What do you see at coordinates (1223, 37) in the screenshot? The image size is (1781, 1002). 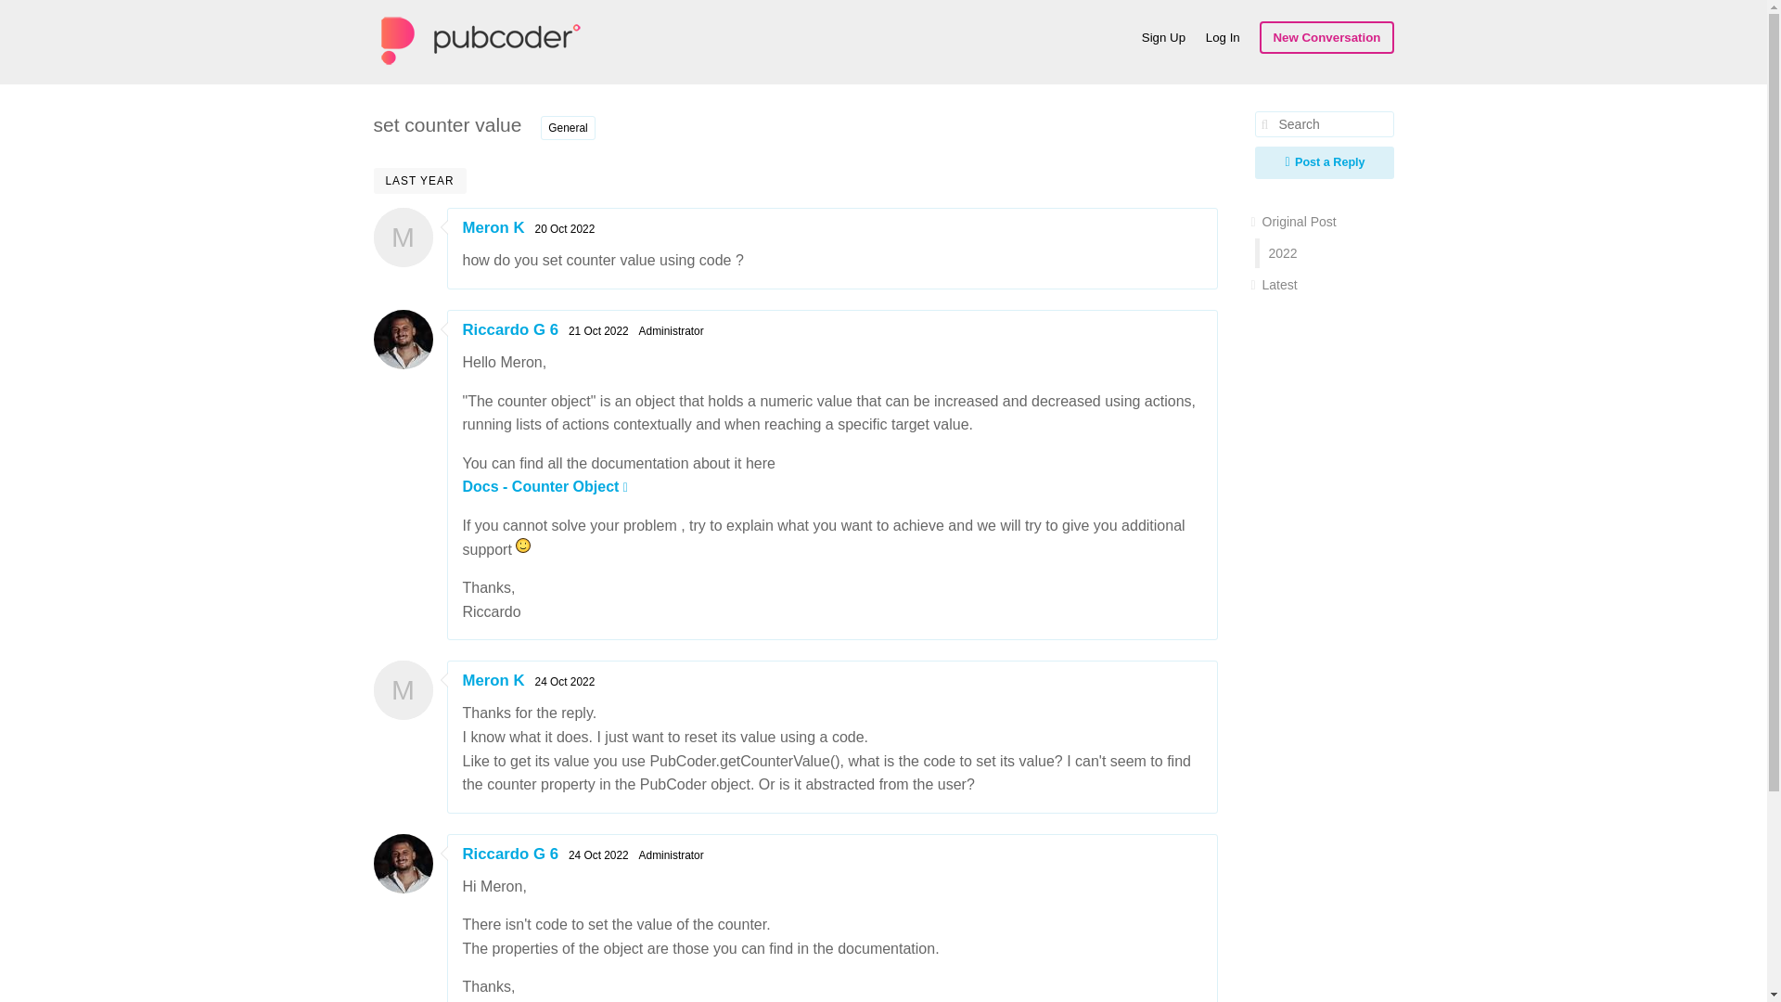 I see `Log In` at bounding box center [1223, 37].